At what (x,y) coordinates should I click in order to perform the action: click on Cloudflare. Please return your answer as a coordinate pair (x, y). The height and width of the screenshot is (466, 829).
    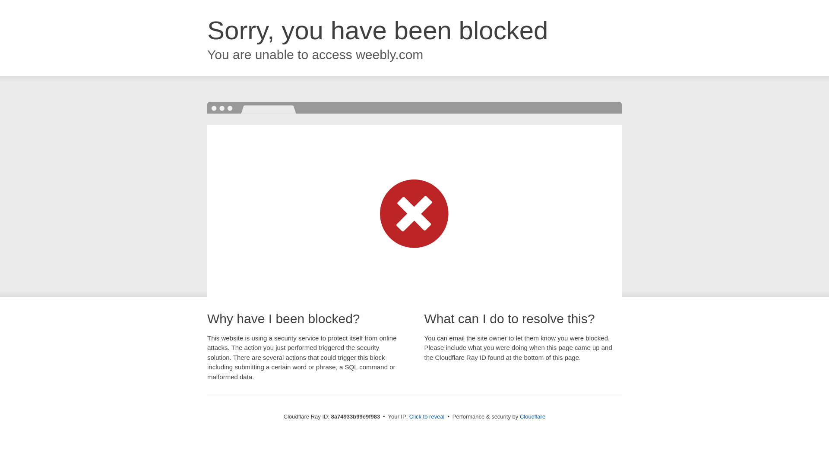
    Looking at the image, I should click on (532, 416).